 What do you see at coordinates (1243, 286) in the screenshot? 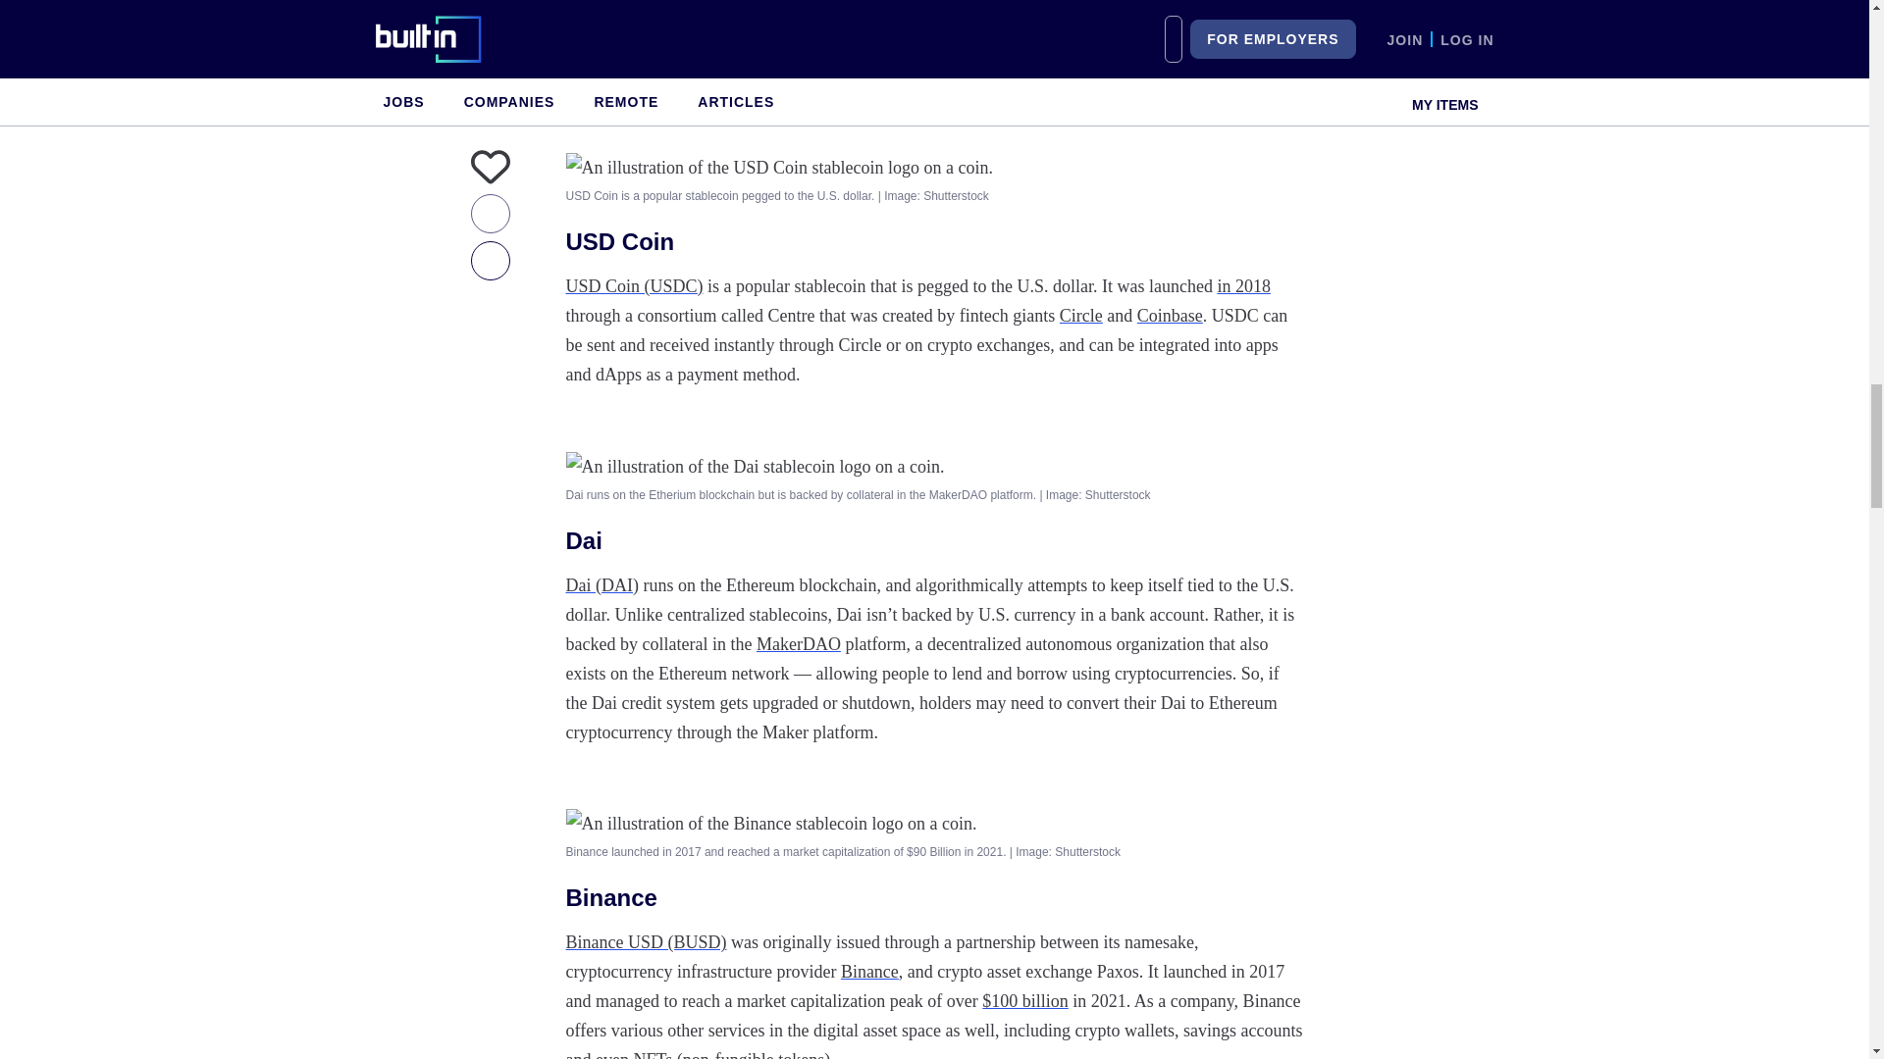
I see `in 2018` at bounding box center [1243, 286].